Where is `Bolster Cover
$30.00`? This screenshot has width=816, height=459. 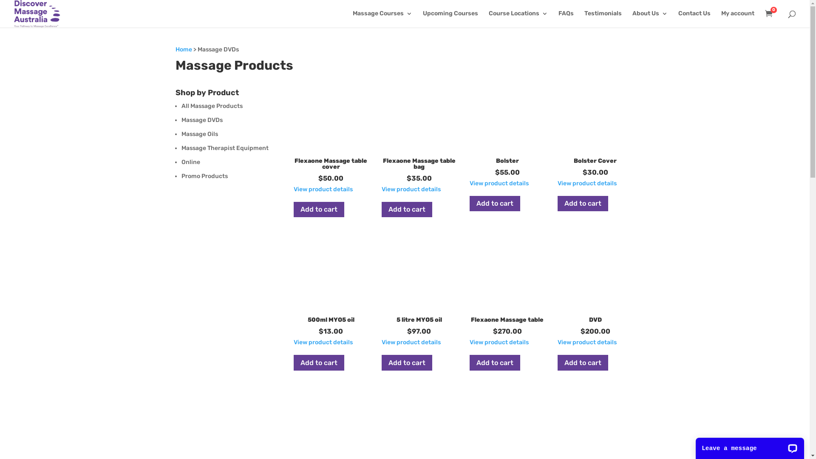
Bolster Cover
$30.00 is located at coordinates (595, 132).